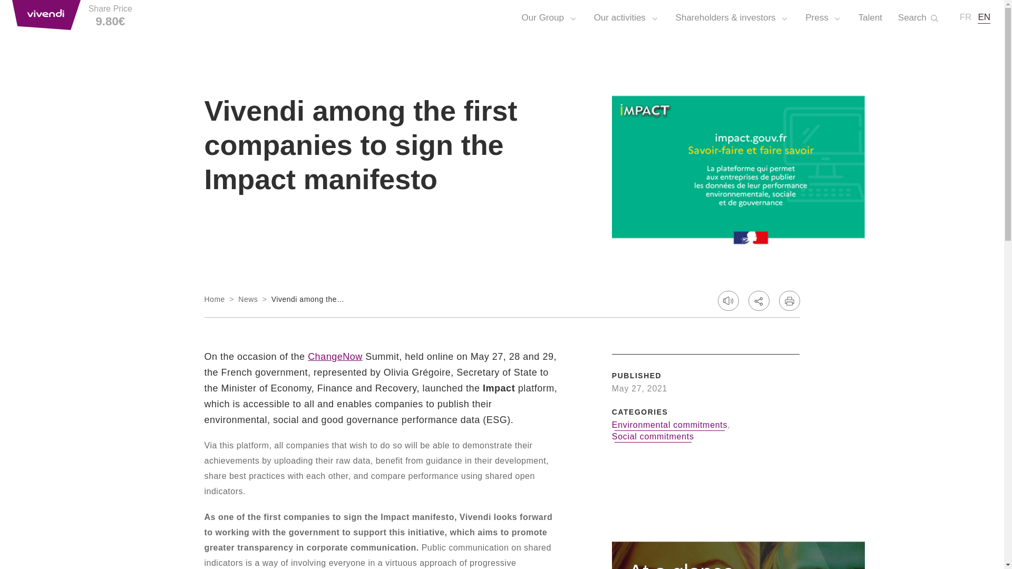  What do you see at coordinates (550, 17) in the screenshot?
I see `Our Group` at bounding box center [550, 17].